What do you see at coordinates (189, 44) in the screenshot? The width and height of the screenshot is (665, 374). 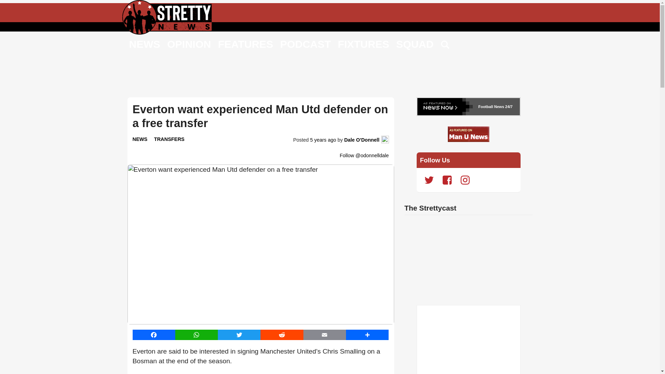 I see `OPINION` at bounding box center [189, 44].